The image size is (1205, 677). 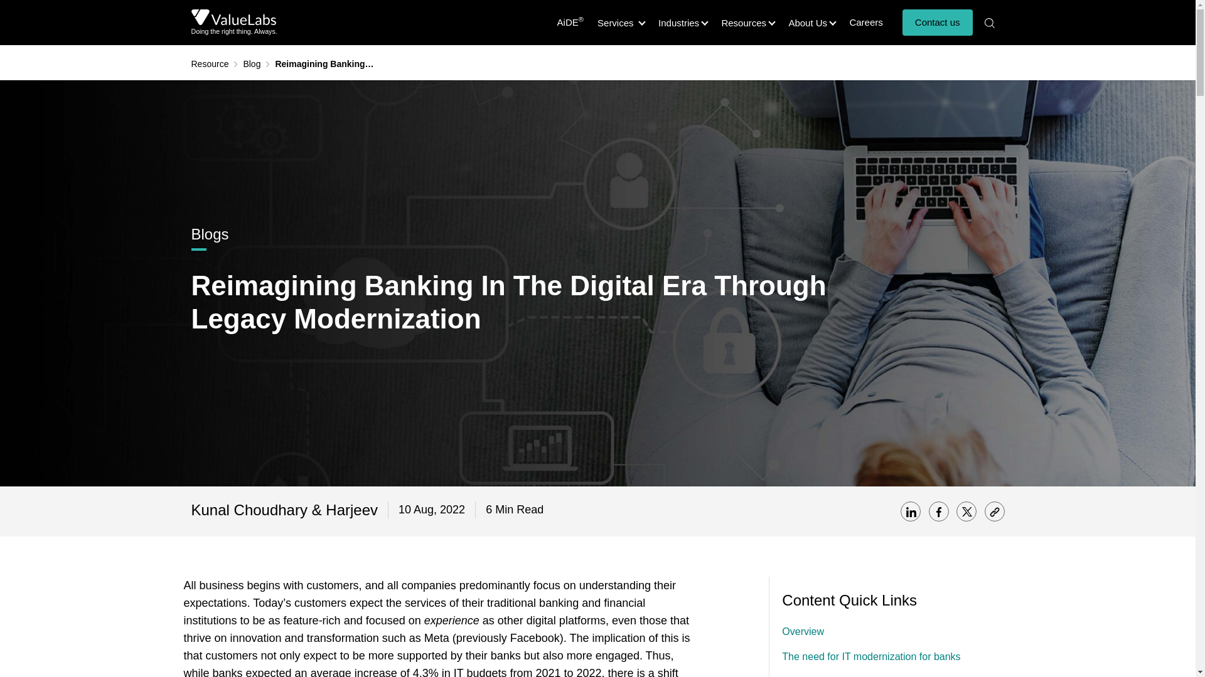 I want to click on Resources, so click(x=747, y=23).